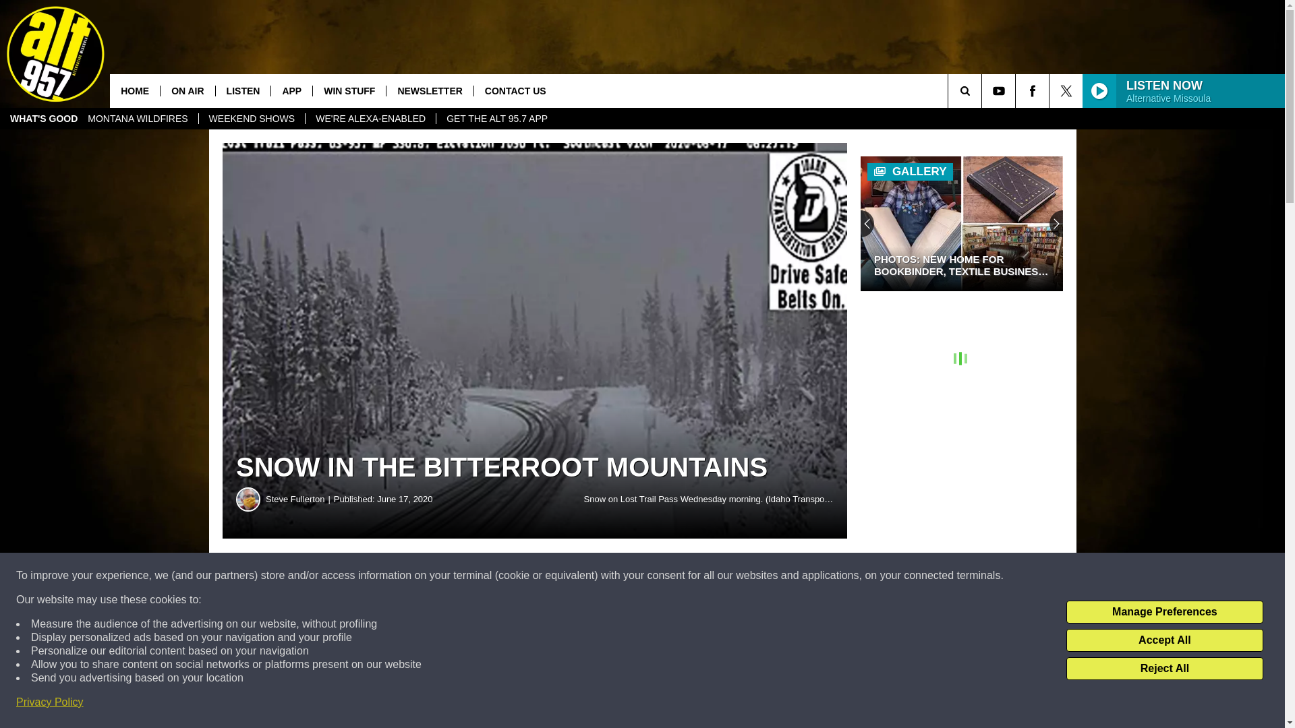  Describe the element at coordinates (243, 90) in the screenshot. I see `LISTEN` at that location.